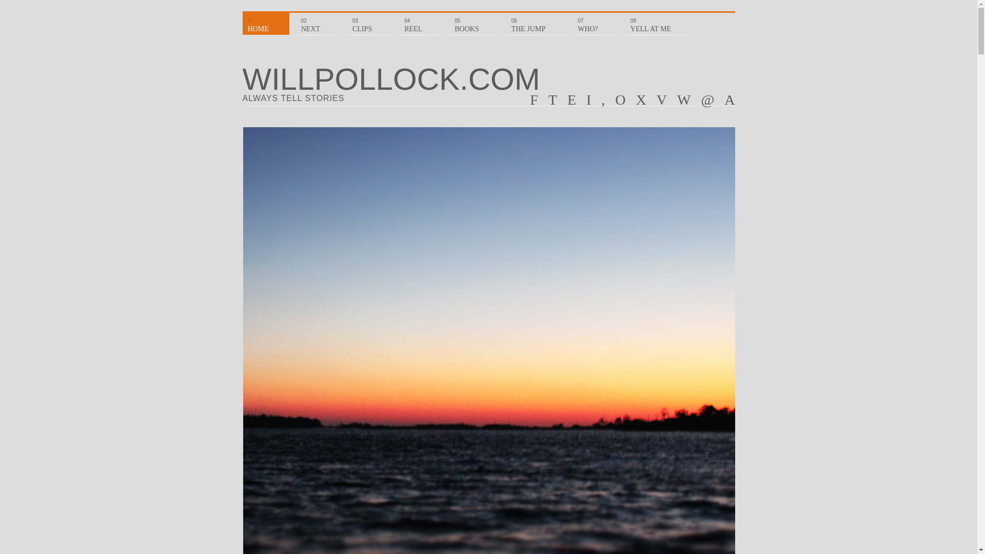 This screenshot has width=985, height=554. What do you see at coordinates (667, 100) in the screenshot?
I see `V` at bounding box center [667, 100].